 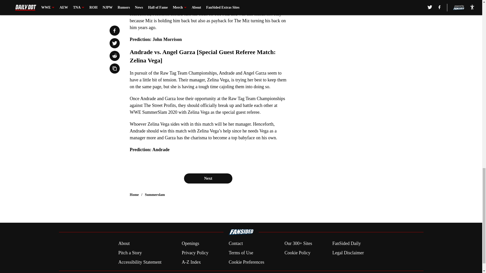 What do you see at coordinates (155, 195) in the screenshot?
I see `Summerslam` at bounding box center [155, 195].